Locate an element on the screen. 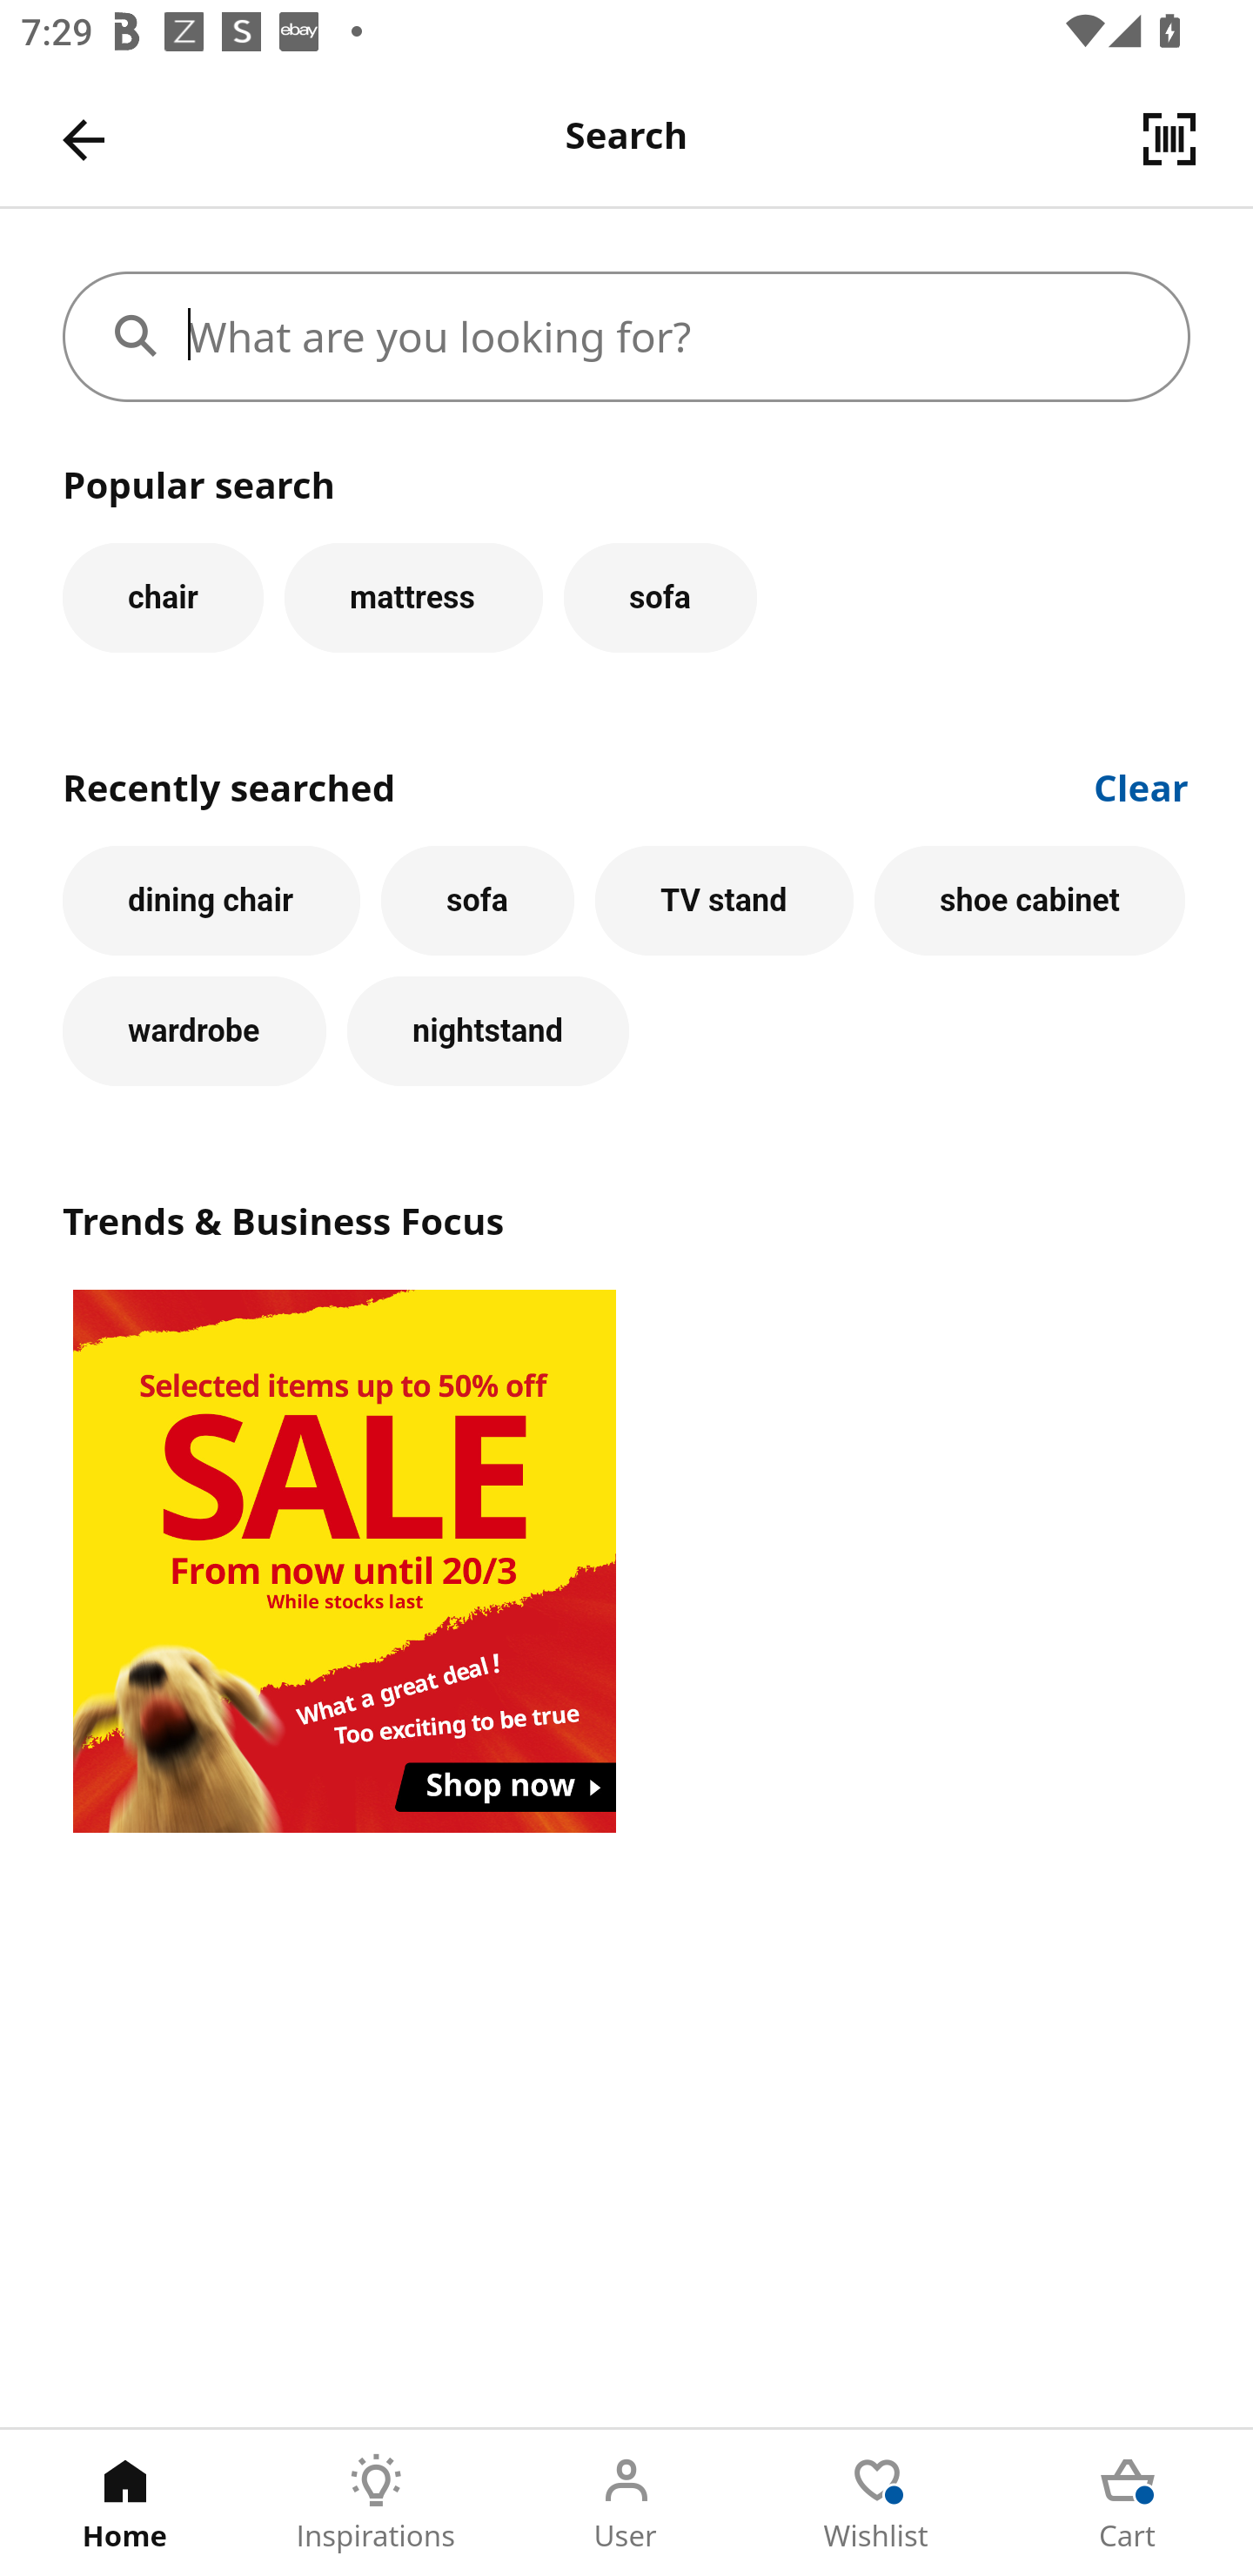 The image size is (1253, 2576). sofa is located at coordinates (660, 597).